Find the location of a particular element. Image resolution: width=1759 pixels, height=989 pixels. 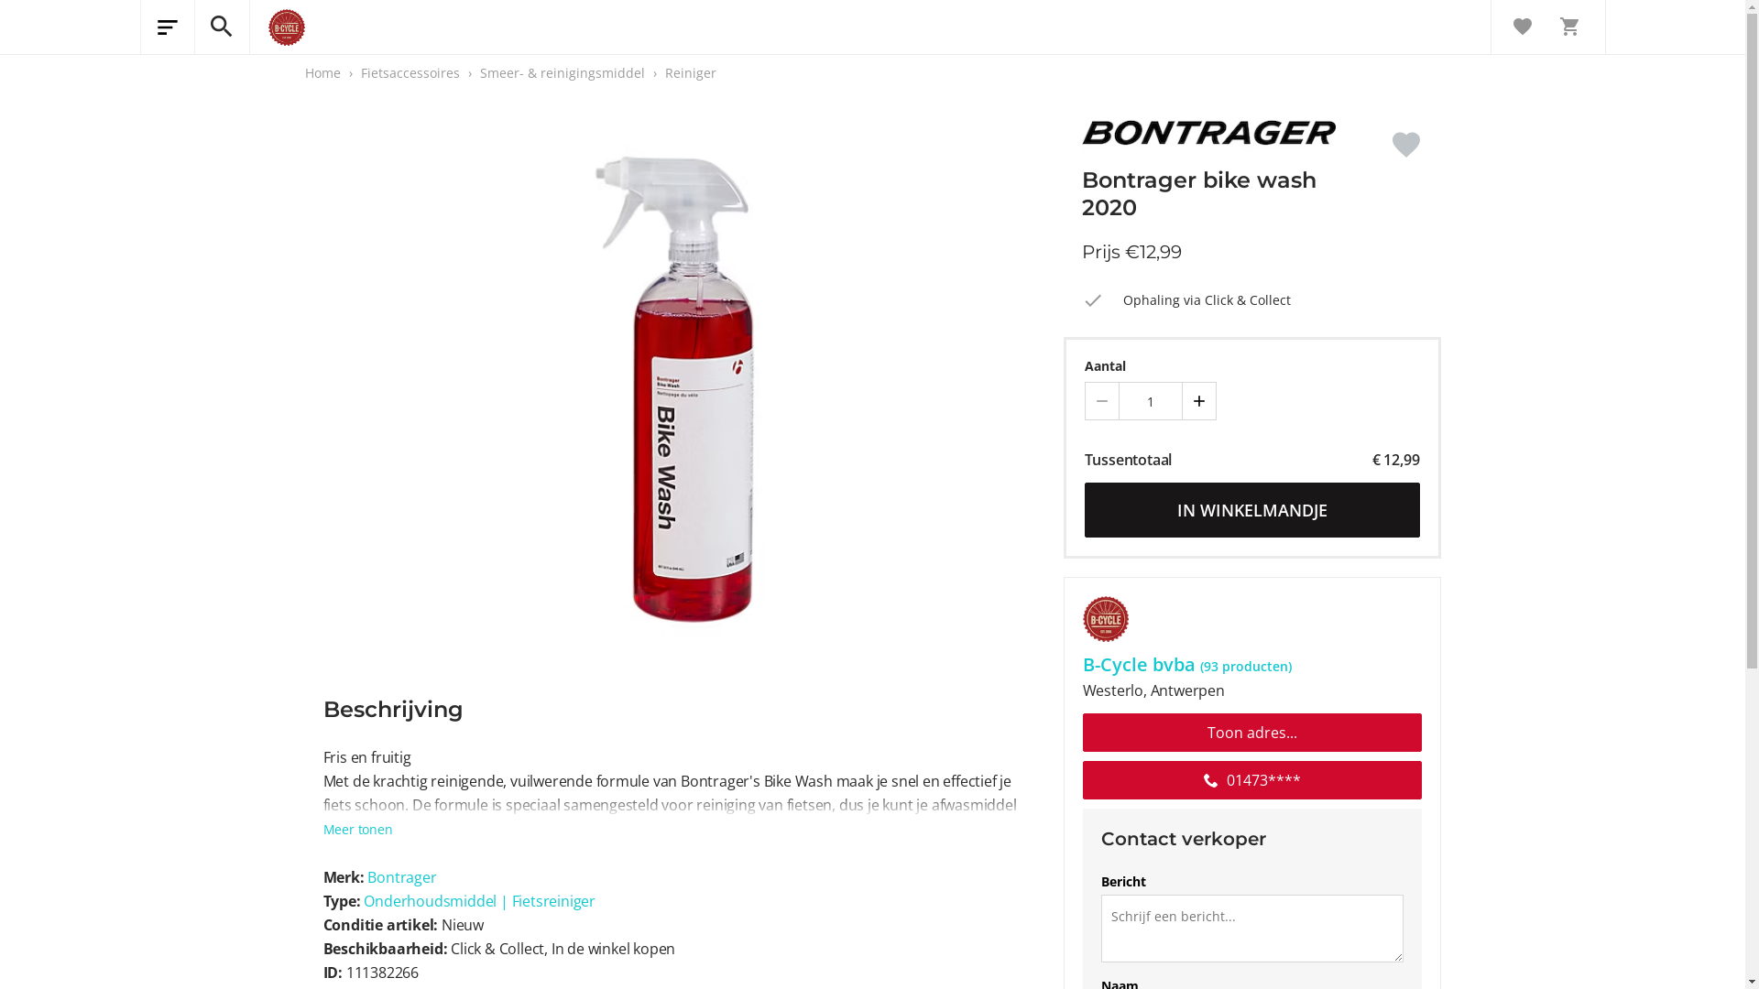

Bontrager is located at coordinates (401, 877).